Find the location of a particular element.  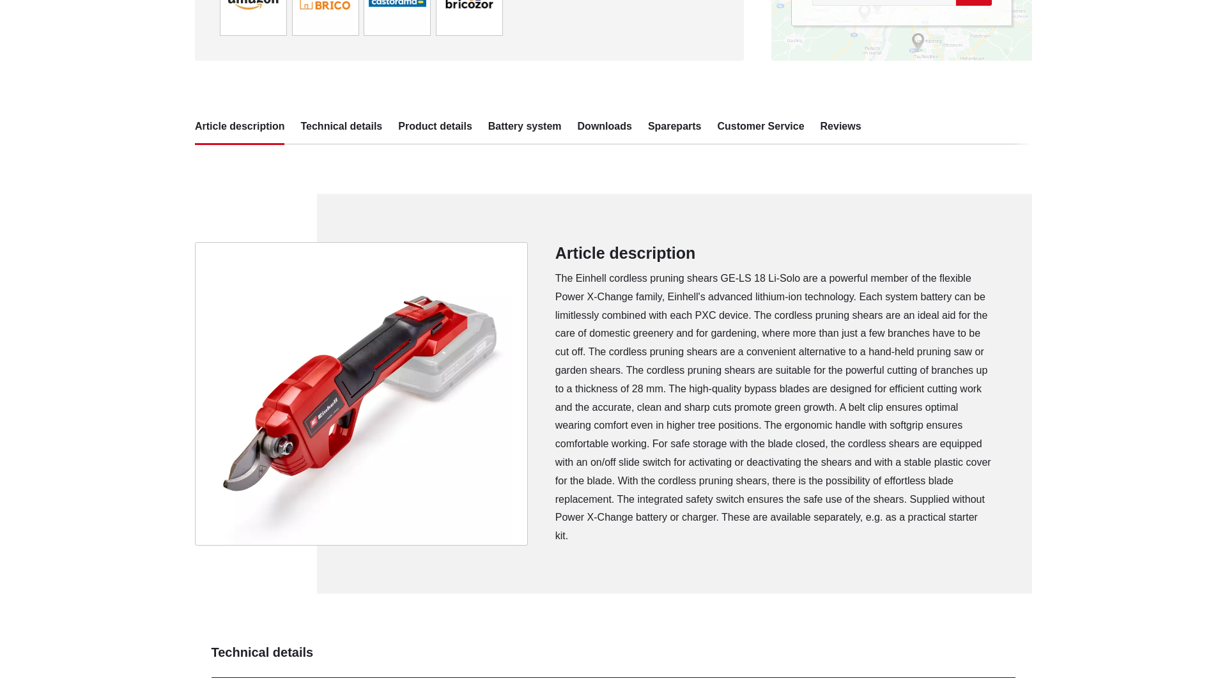

Centrale Brico is located at coordinates (325, 3).